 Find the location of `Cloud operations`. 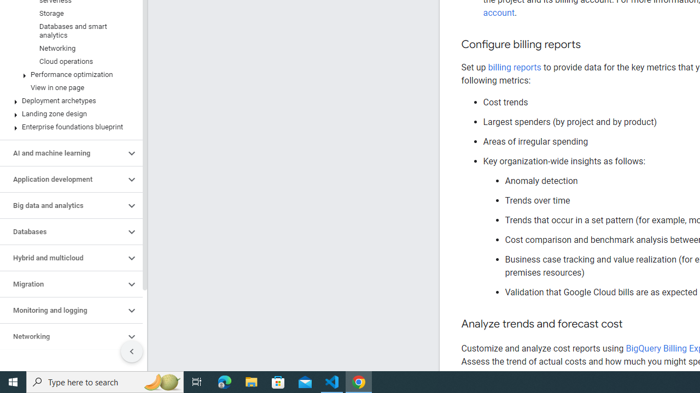

Cloud operations is located at coordinates (69, 61).